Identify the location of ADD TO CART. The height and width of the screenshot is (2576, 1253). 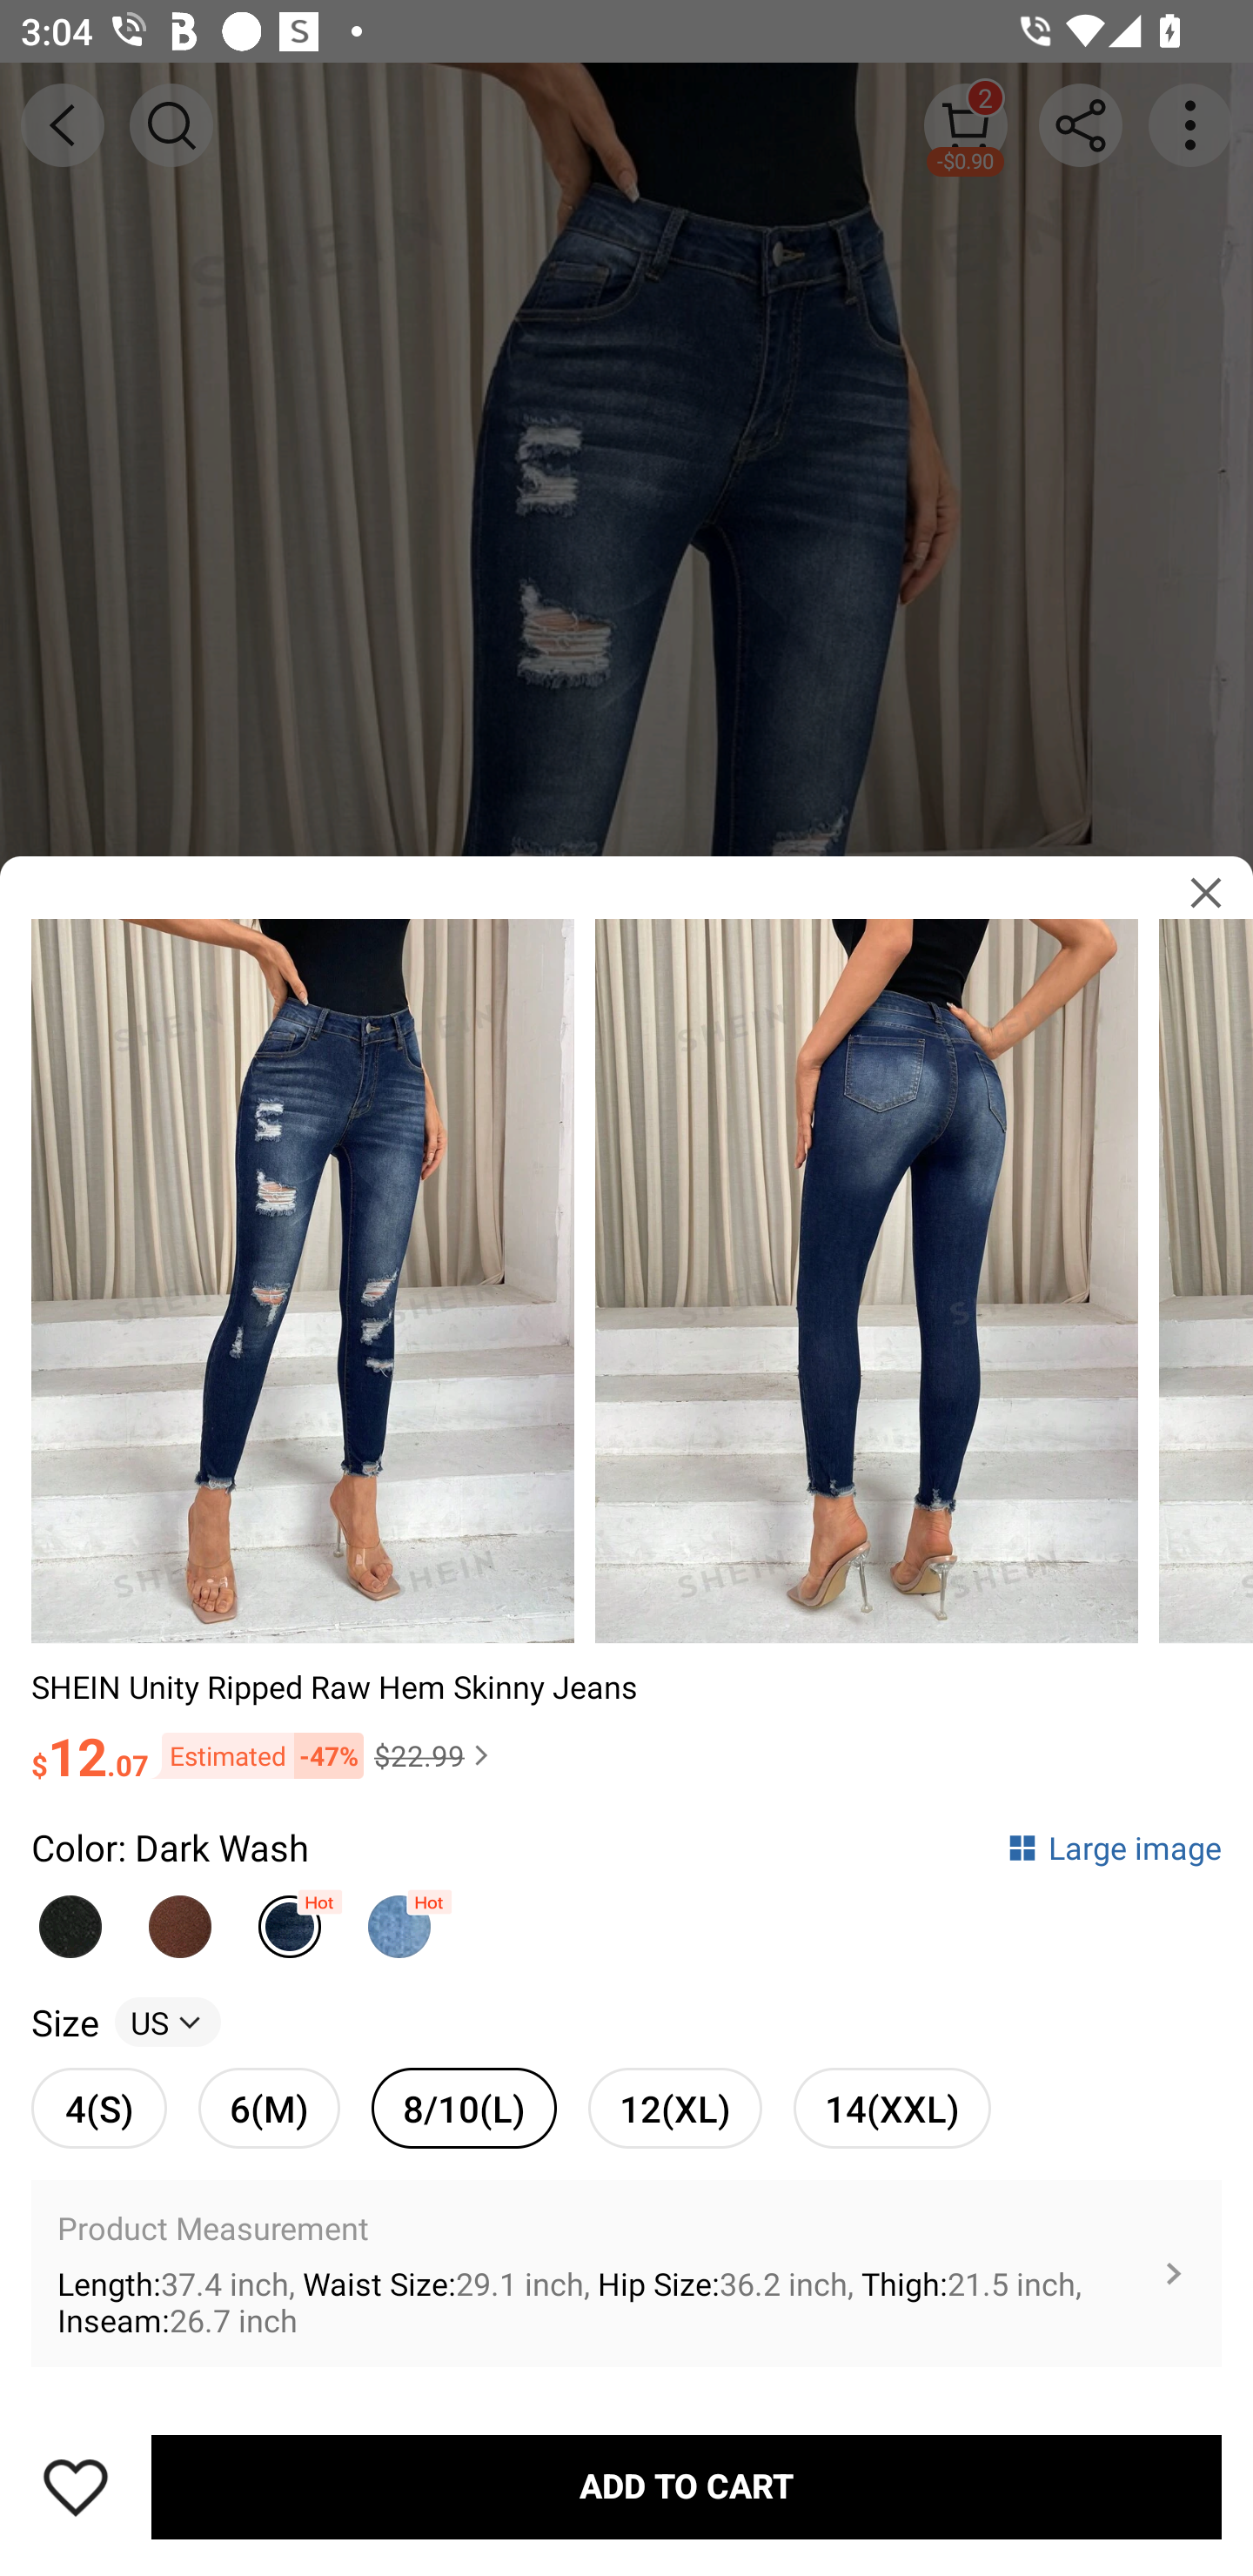
(687, 2487).